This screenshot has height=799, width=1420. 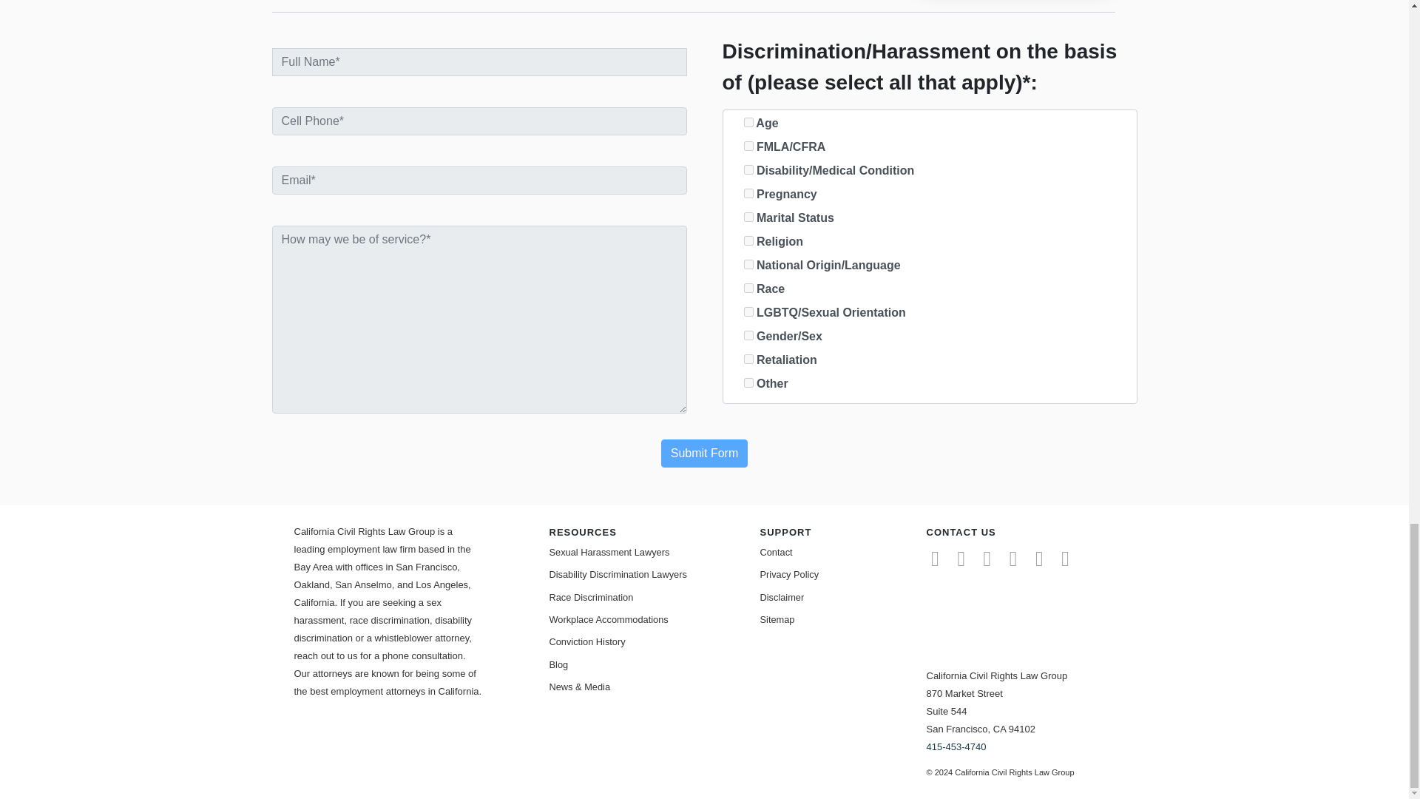 What do you see at coordinates (853, 553) in the screenshot?
I see `Contact` at bounding box center [853, 553].